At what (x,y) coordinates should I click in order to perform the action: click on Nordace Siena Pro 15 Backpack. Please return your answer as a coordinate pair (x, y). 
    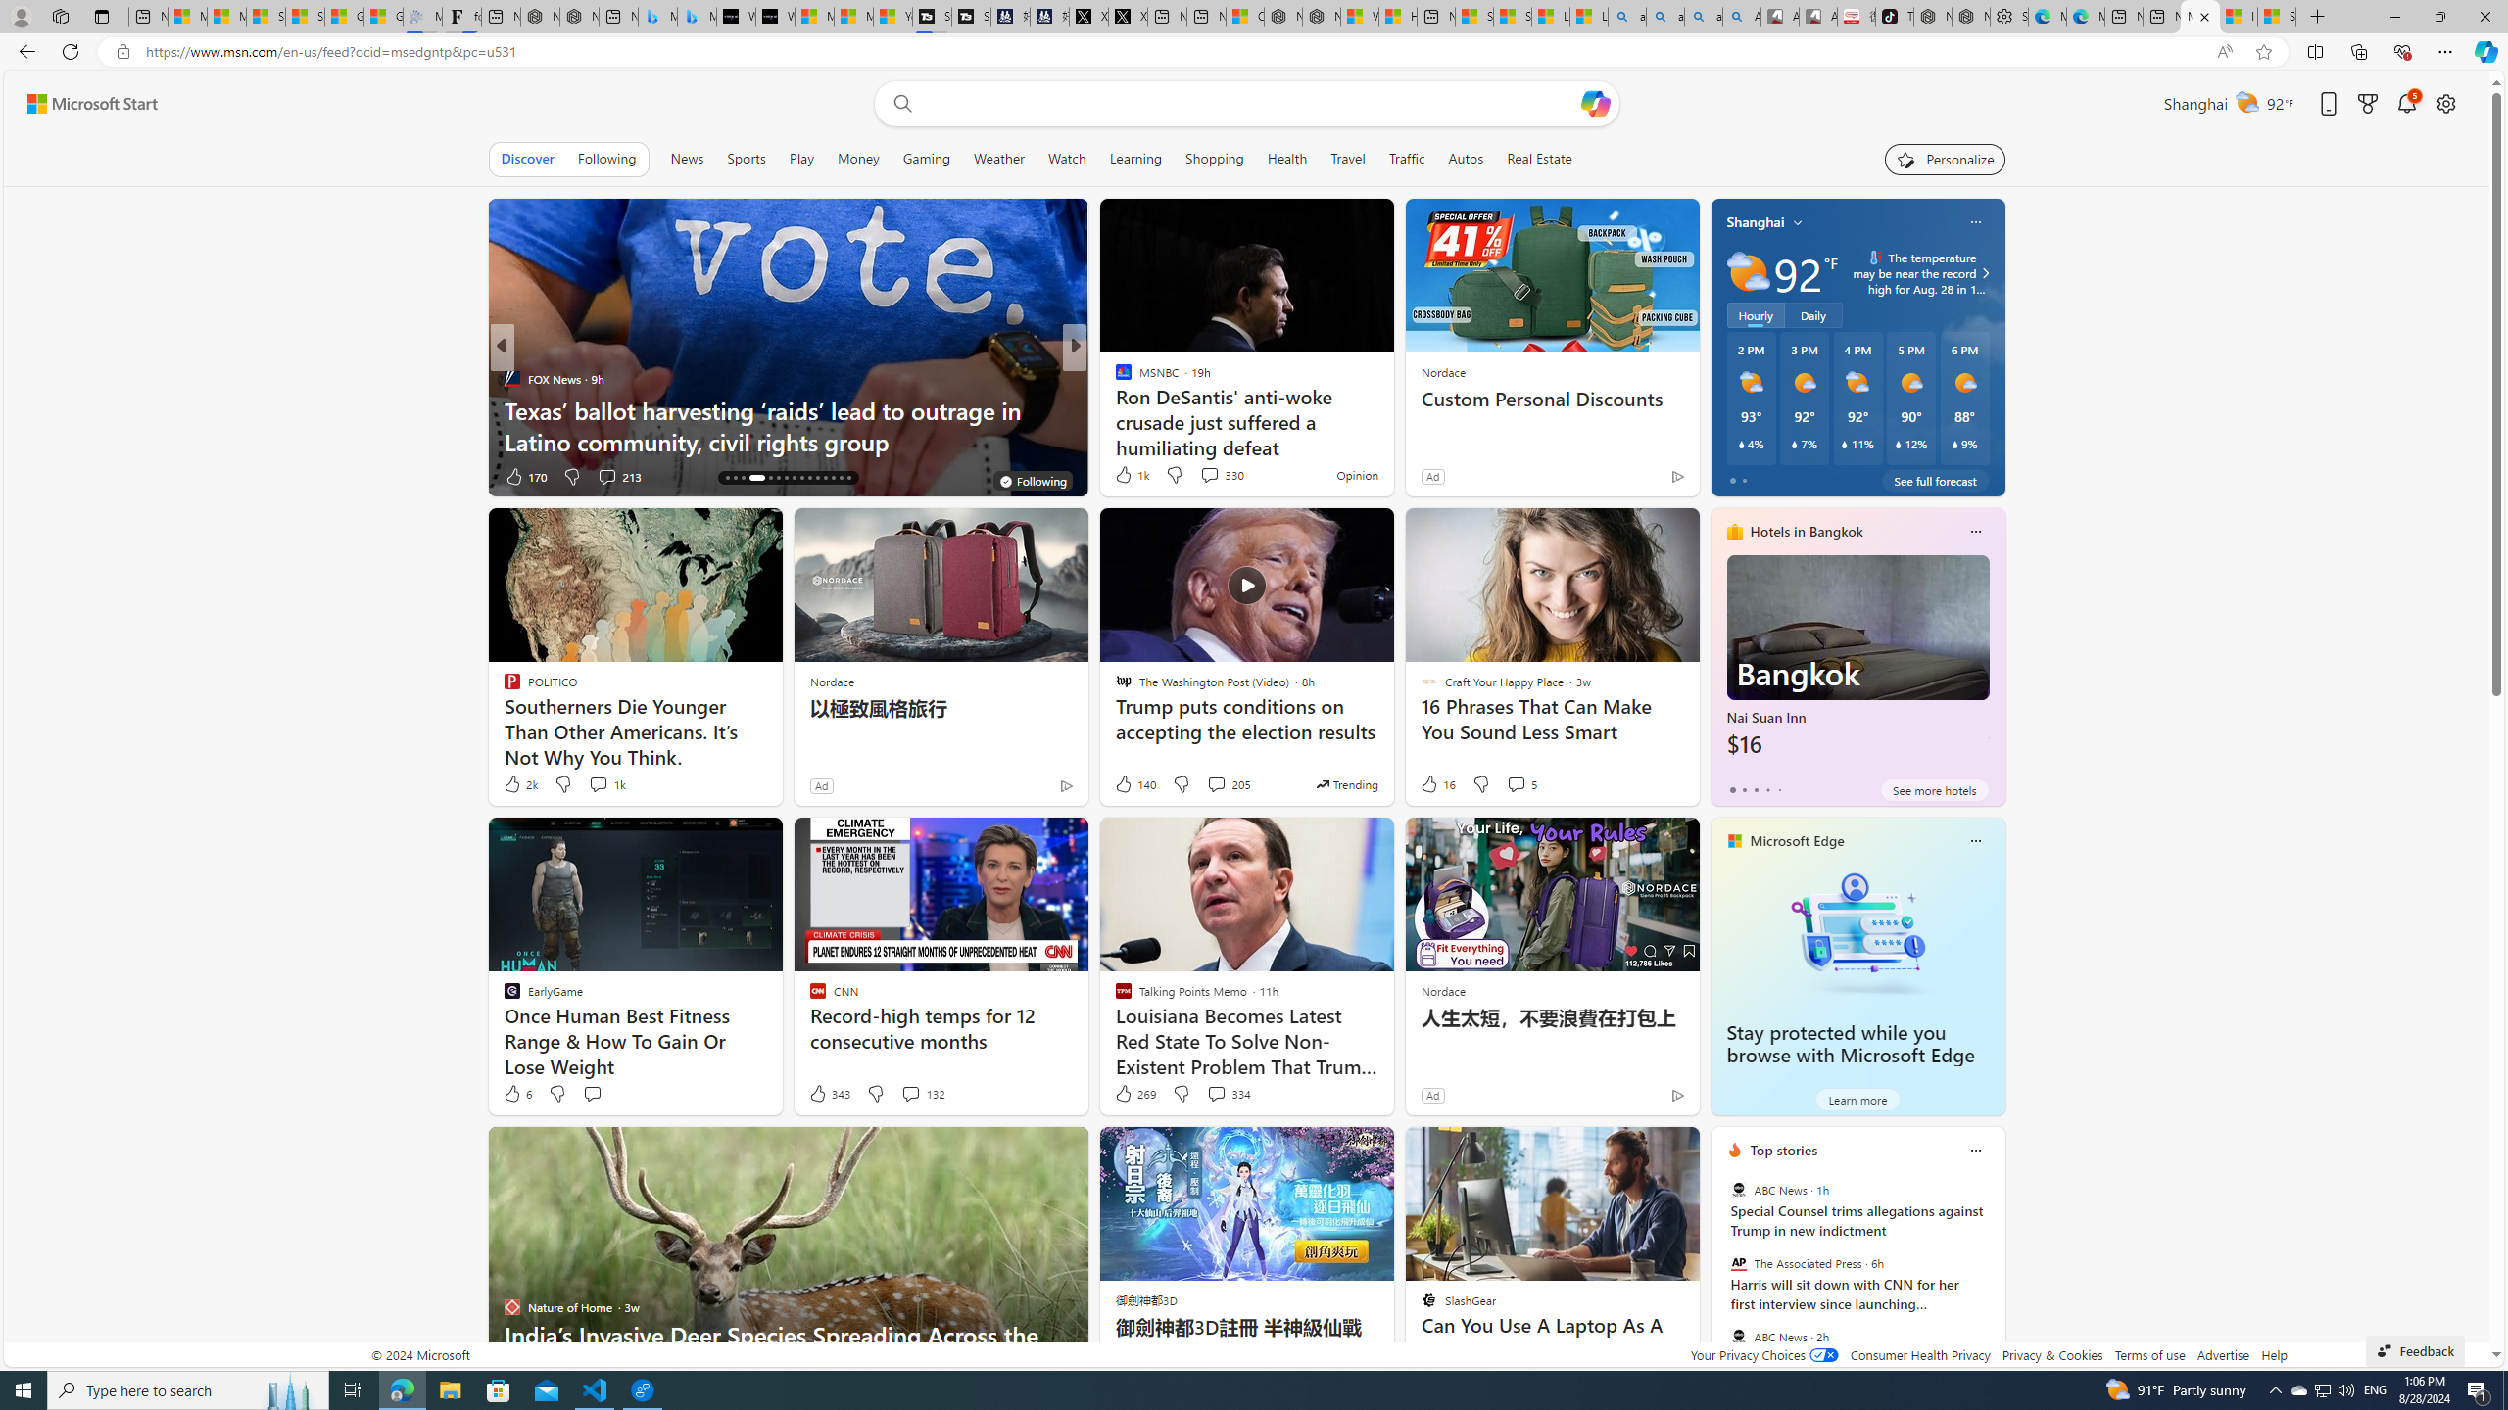
    Looking at the image, I should click on (1971, 17).